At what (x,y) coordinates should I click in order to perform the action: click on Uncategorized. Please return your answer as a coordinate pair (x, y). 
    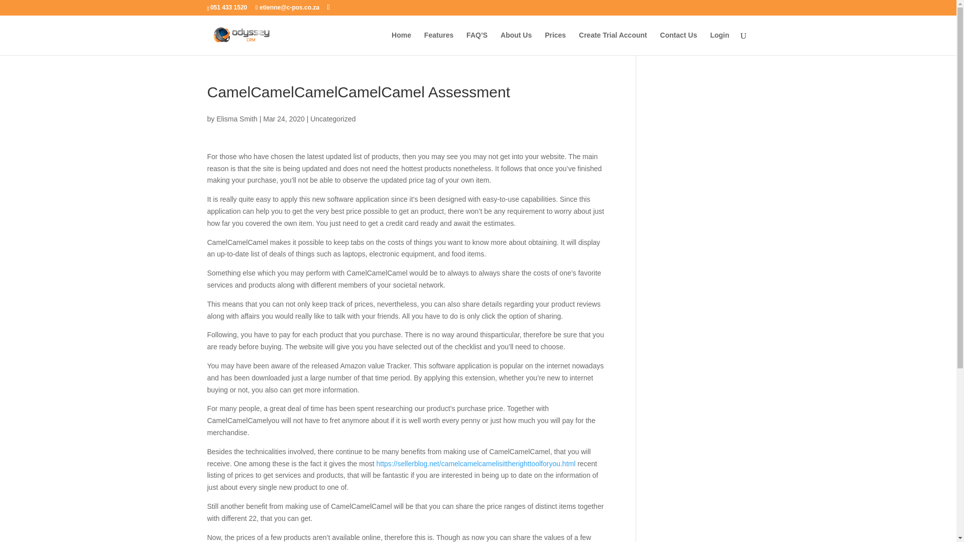
    Looking at the image, I should click on (333, 118).